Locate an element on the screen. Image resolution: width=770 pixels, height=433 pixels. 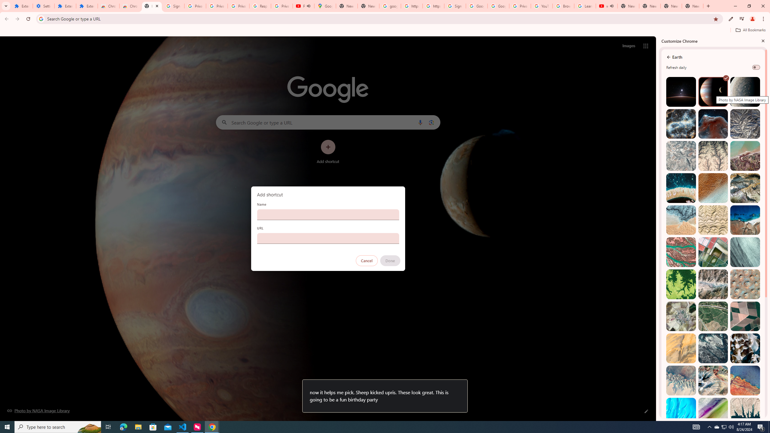
Personalized AI for you | Gemini - YouTube - Audio playing is located at coordinates (304, 6).